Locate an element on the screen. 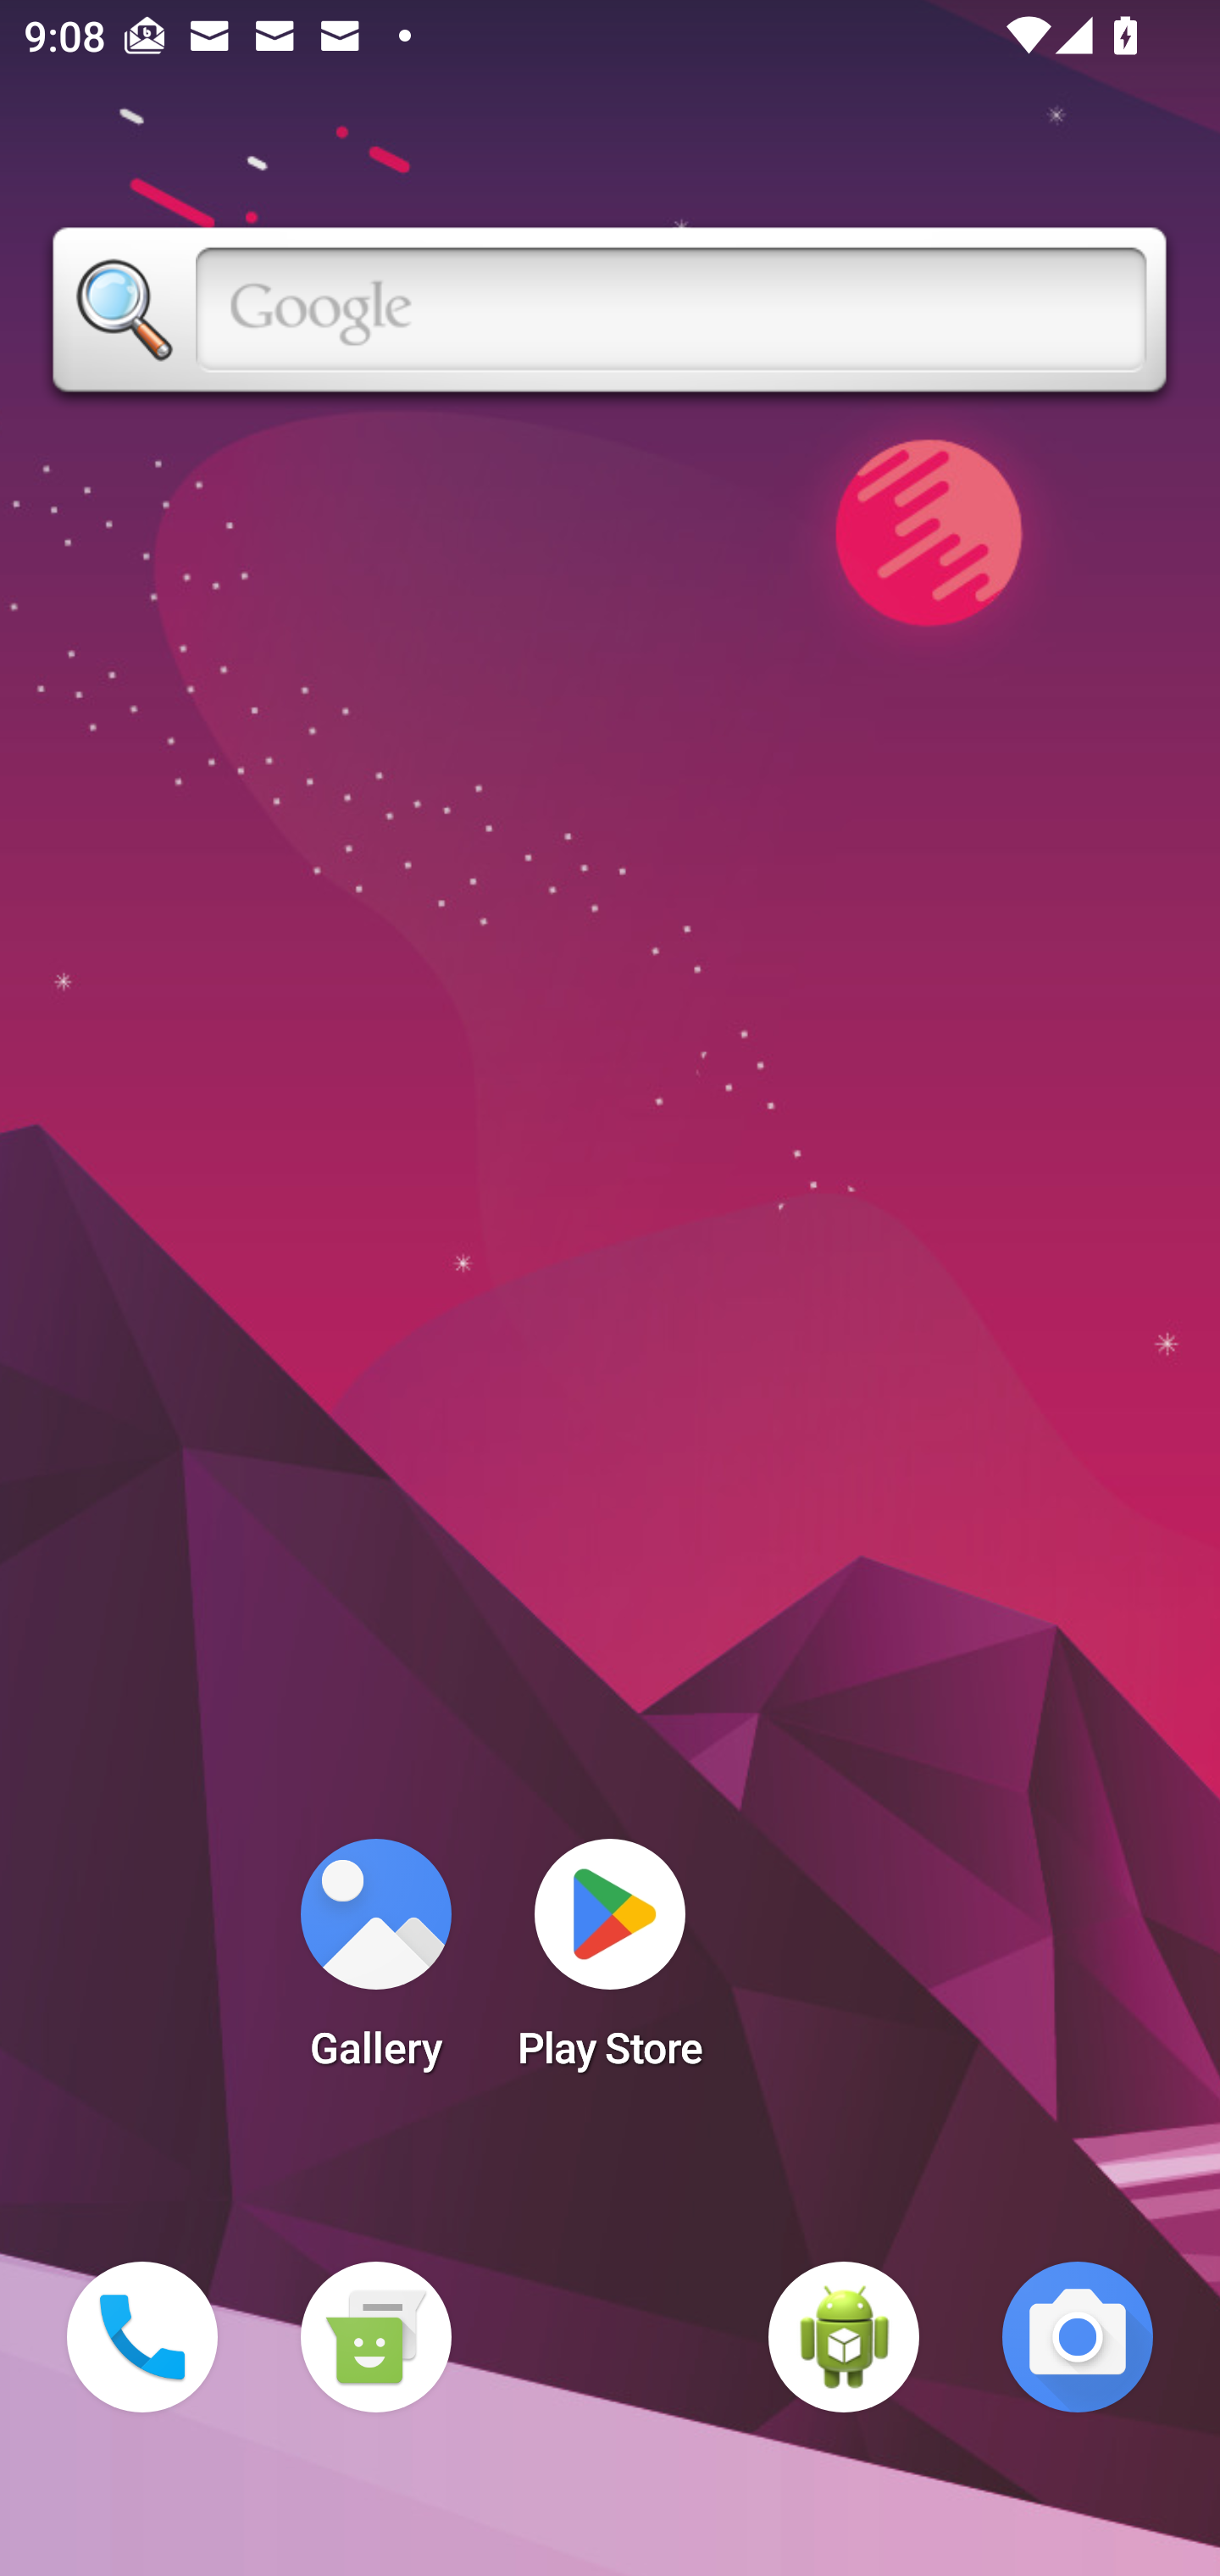 This screenshot has height=2576, width=1220. Play Store is located at coordinates (610, 1964).